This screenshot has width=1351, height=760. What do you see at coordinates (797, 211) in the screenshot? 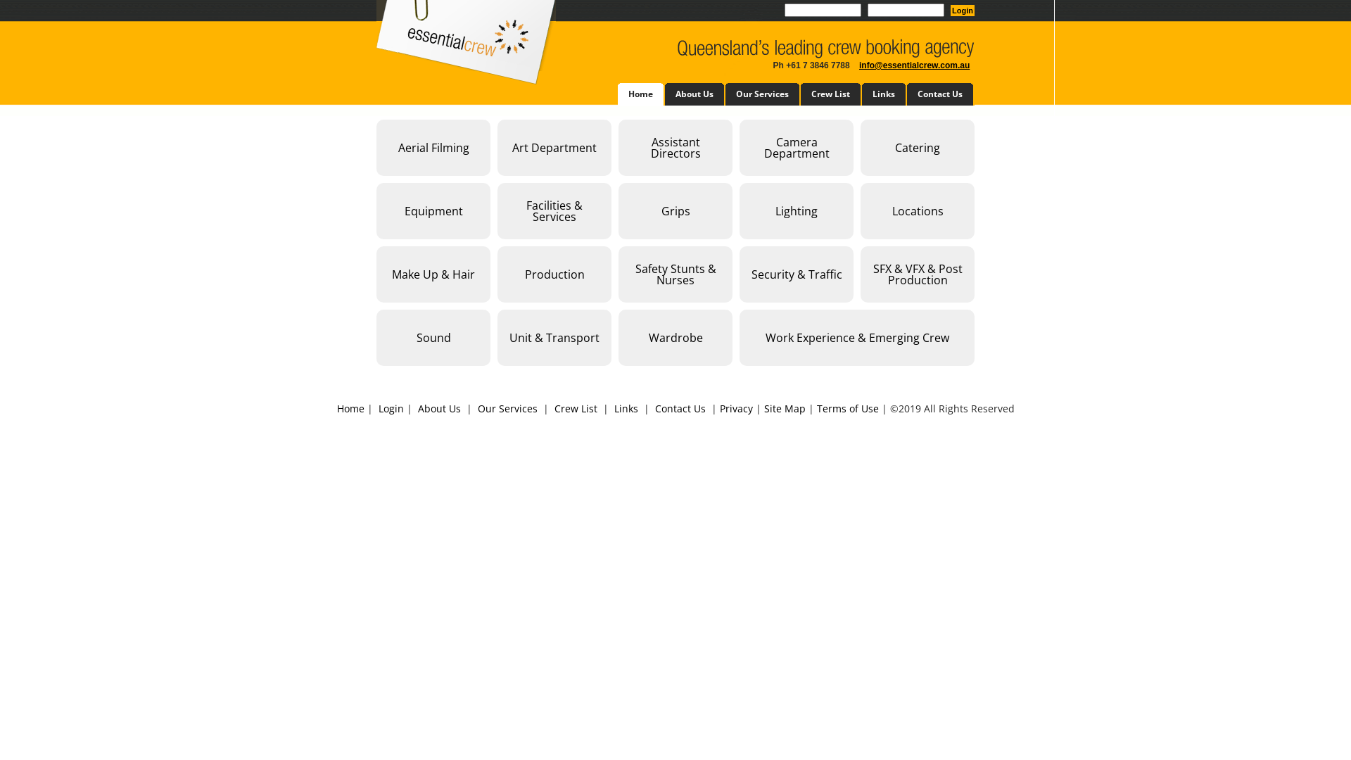
I see `Lighting` at bounding box center [797, 211].